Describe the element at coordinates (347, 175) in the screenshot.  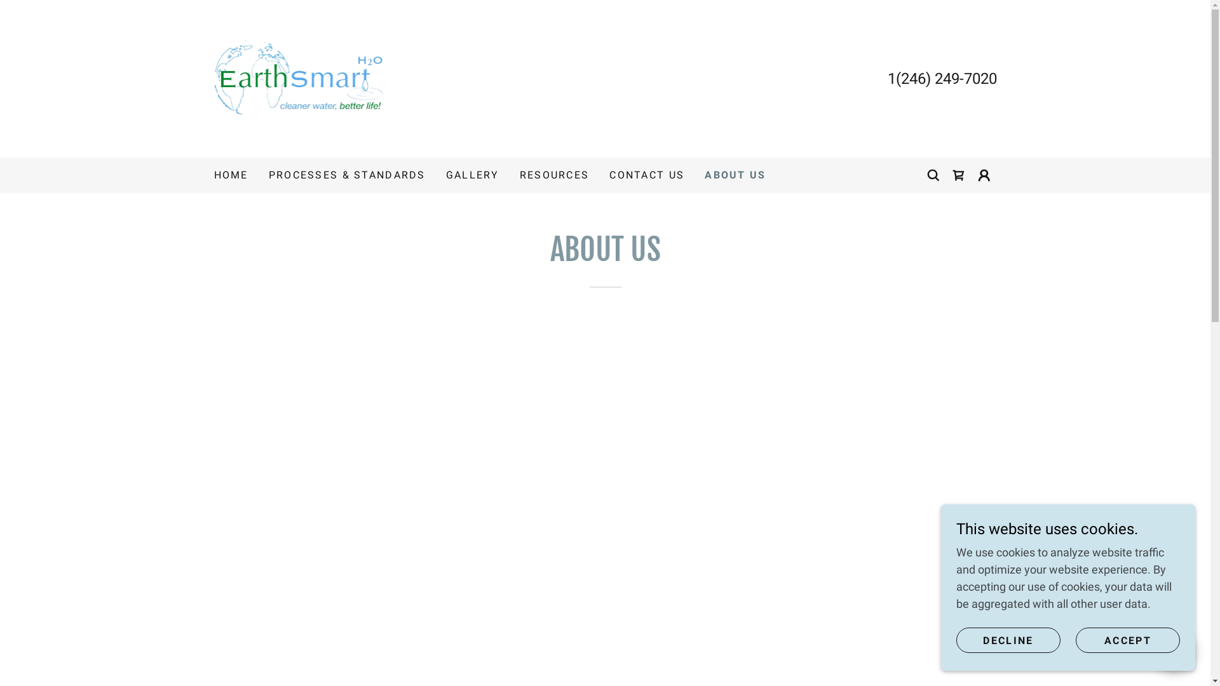
I see `PROCESSES & STANDARDS` at that location.